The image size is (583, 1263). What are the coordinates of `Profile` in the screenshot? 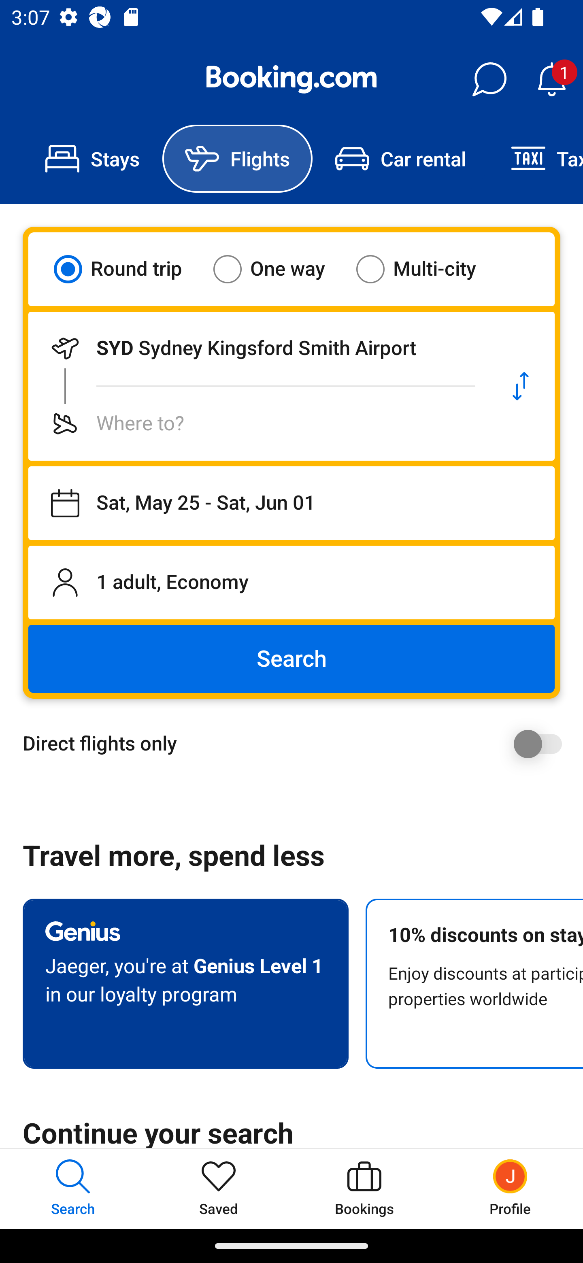 It's located at (510, 1189).